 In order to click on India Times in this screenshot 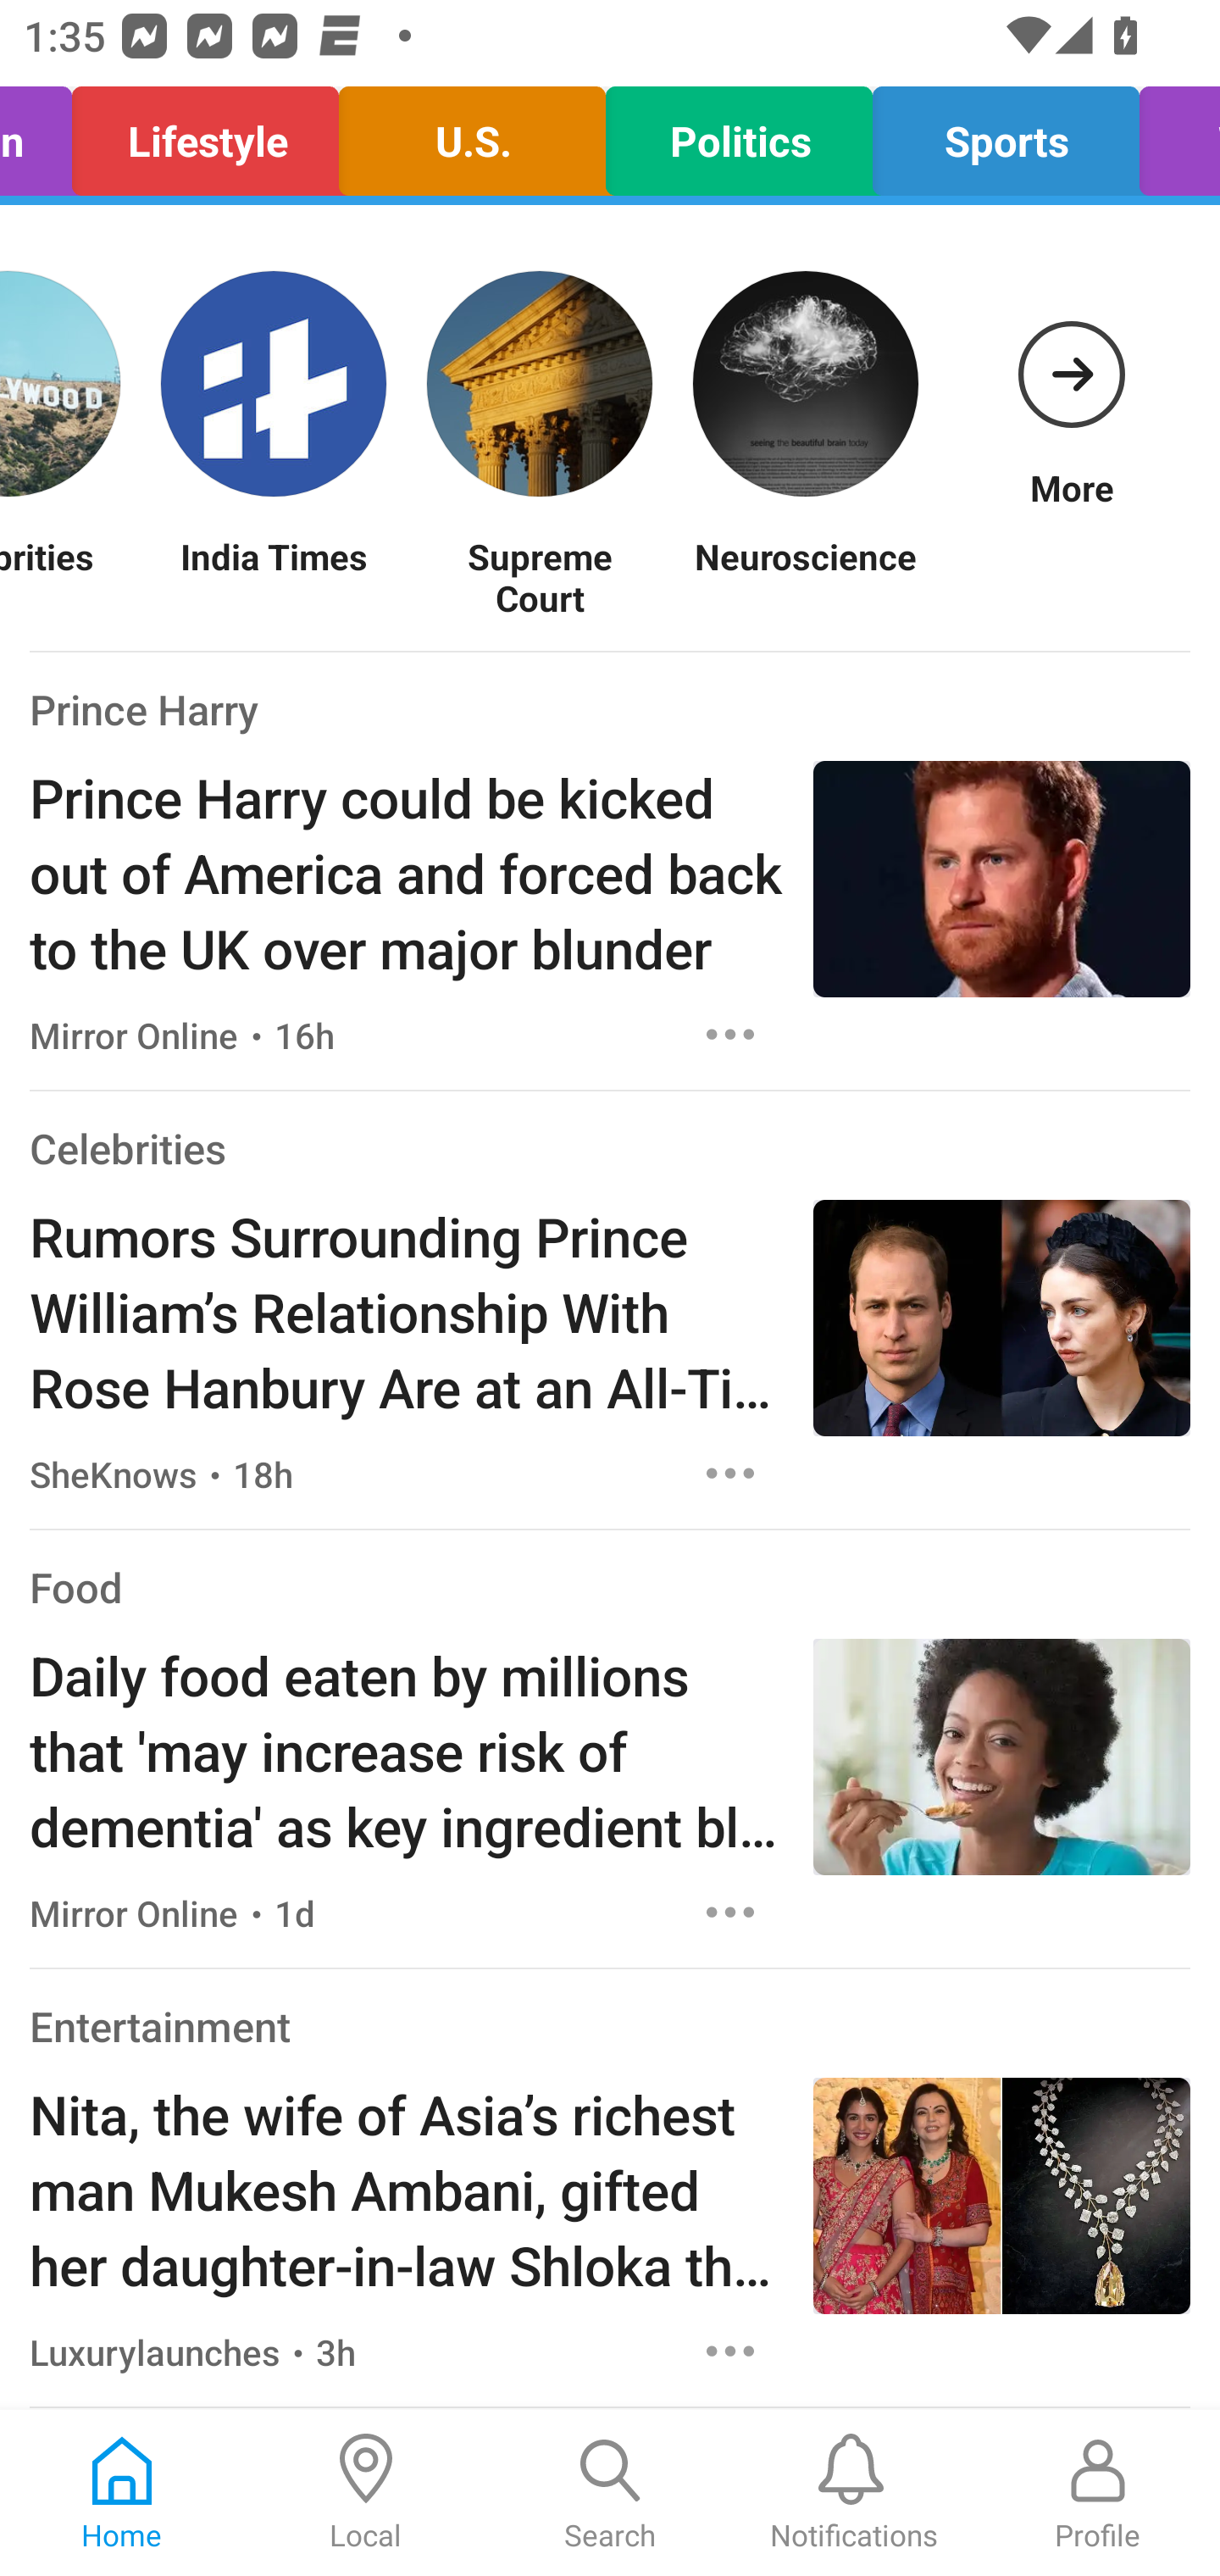, I will do `click(273, 576)`.